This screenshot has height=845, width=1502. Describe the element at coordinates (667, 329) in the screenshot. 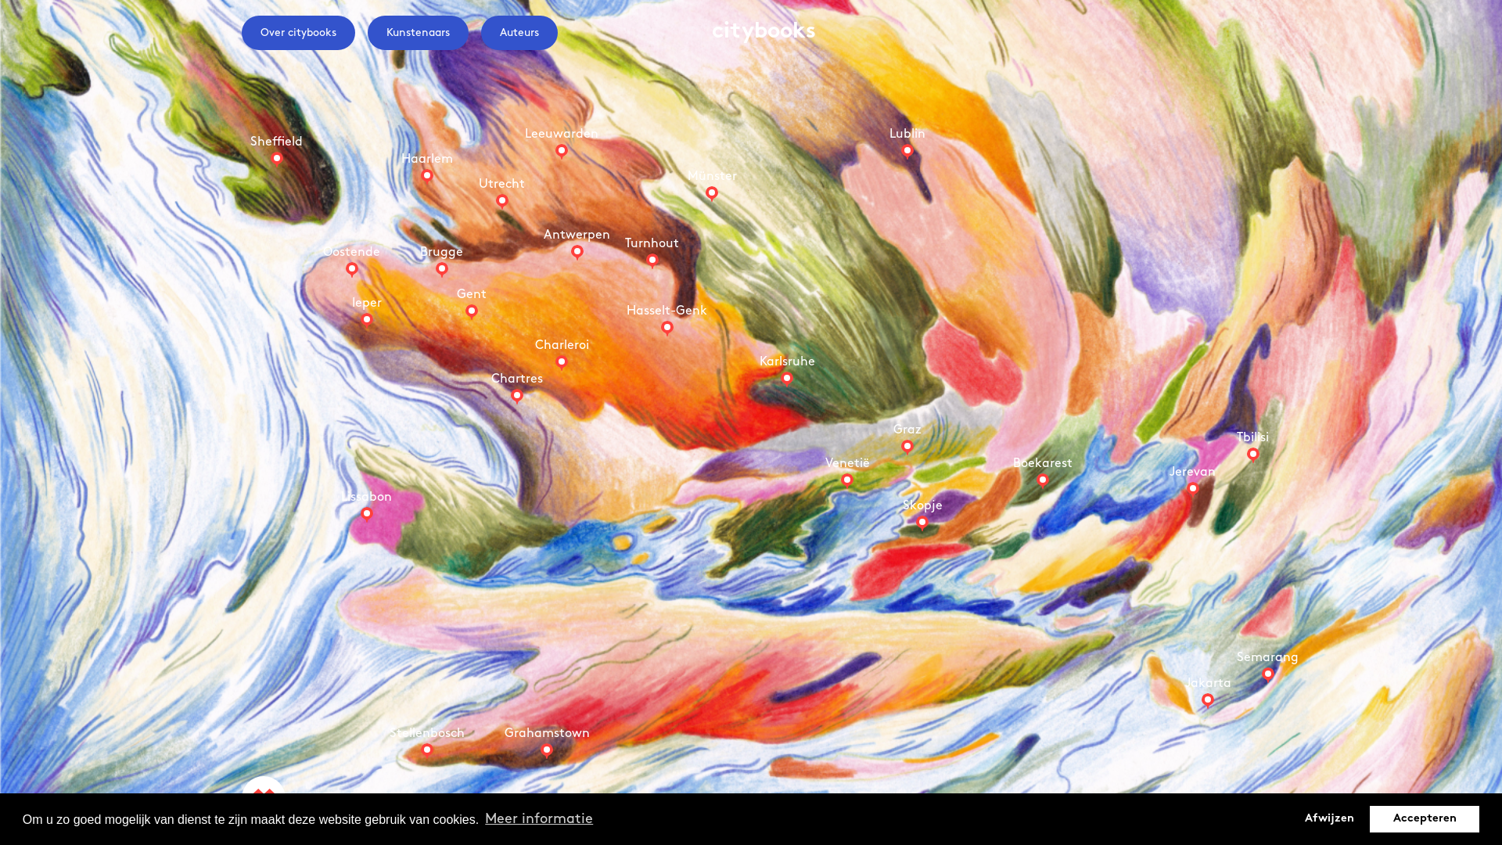

I see `Hasselt-Genk` at that location.